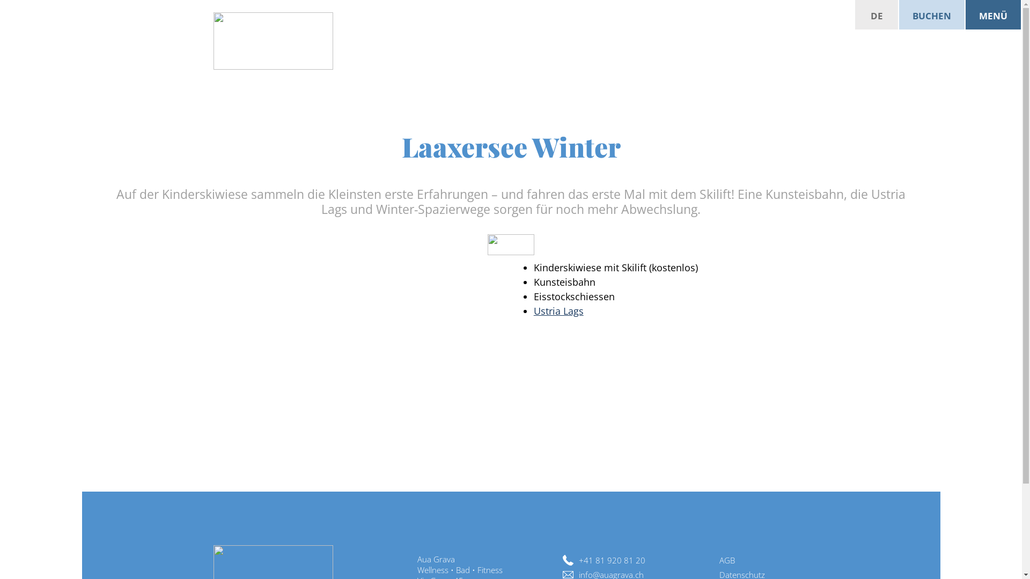 This screenshot has height=579, width=1030. Describe the element at coordinates (932, 15) in the screenshot. I see `BUCHEN` at that location.